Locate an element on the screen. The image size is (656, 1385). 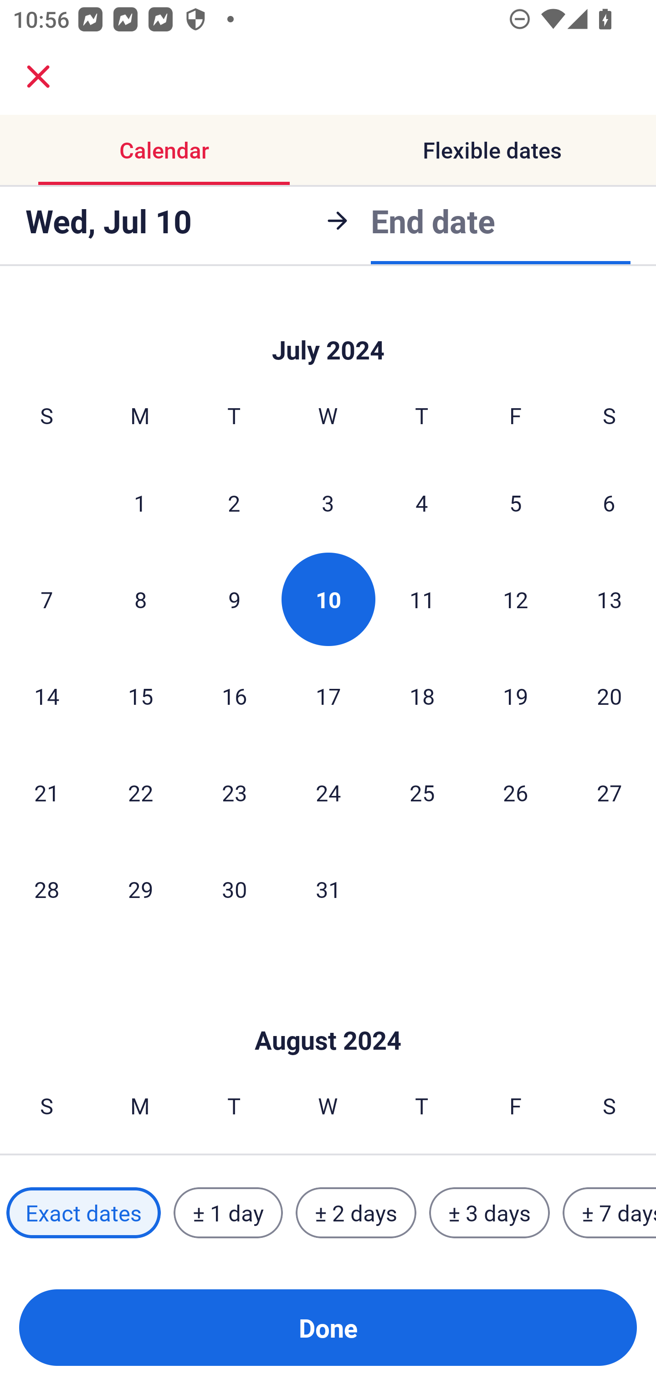
9 Tuesday, July 9, 2024 is located at coordinates (234, 599).